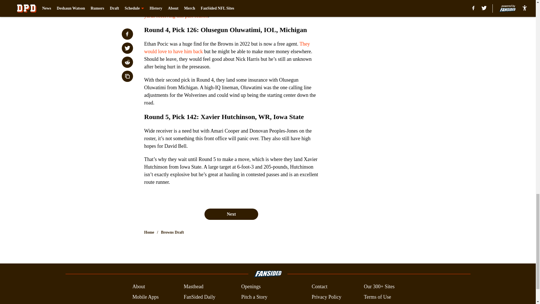 Image resolution: width=540 pixels, height=304 pixels. I want to click on Mobile Apps, so click(145, 297).